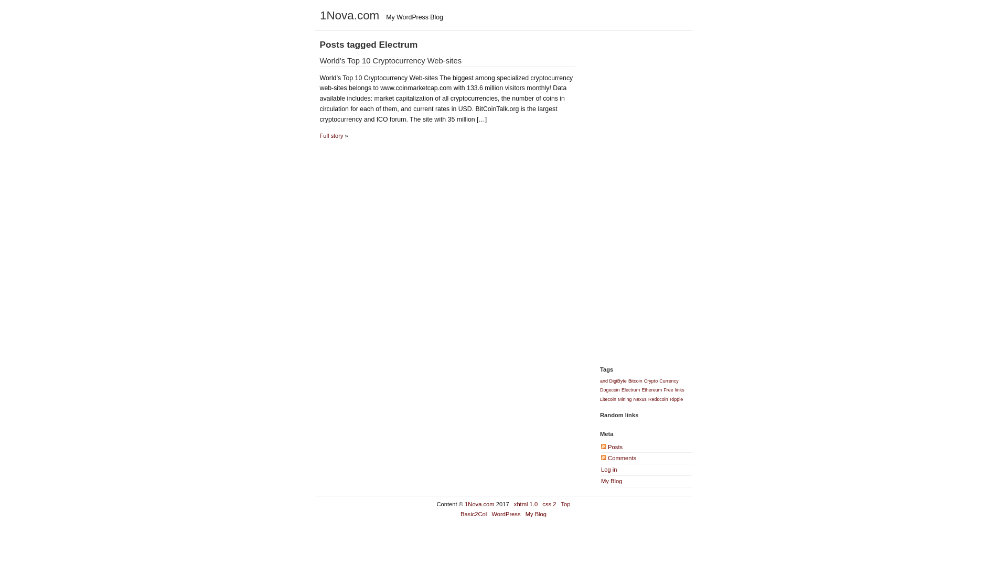 Image resolution: width=1007 pixels, height=566 pixels. What do you see at coordinates (630, 390) in the screenshot?
I see `Electrum` at bounding box center [630, 390].